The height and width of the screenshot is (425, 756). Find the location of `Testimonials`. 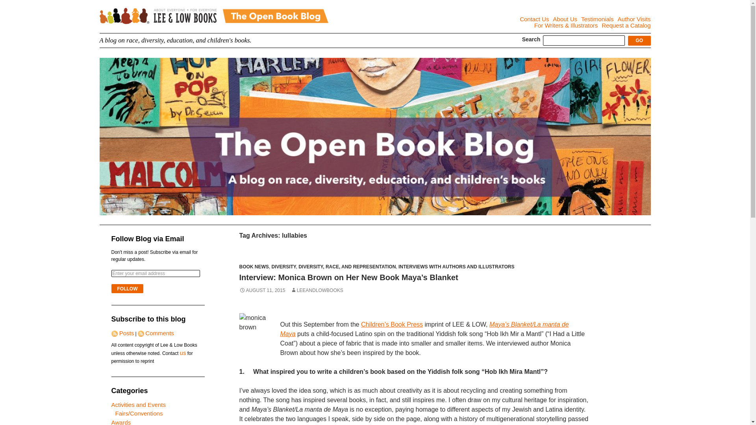

Testimonials is located at coordinates (598, 19).